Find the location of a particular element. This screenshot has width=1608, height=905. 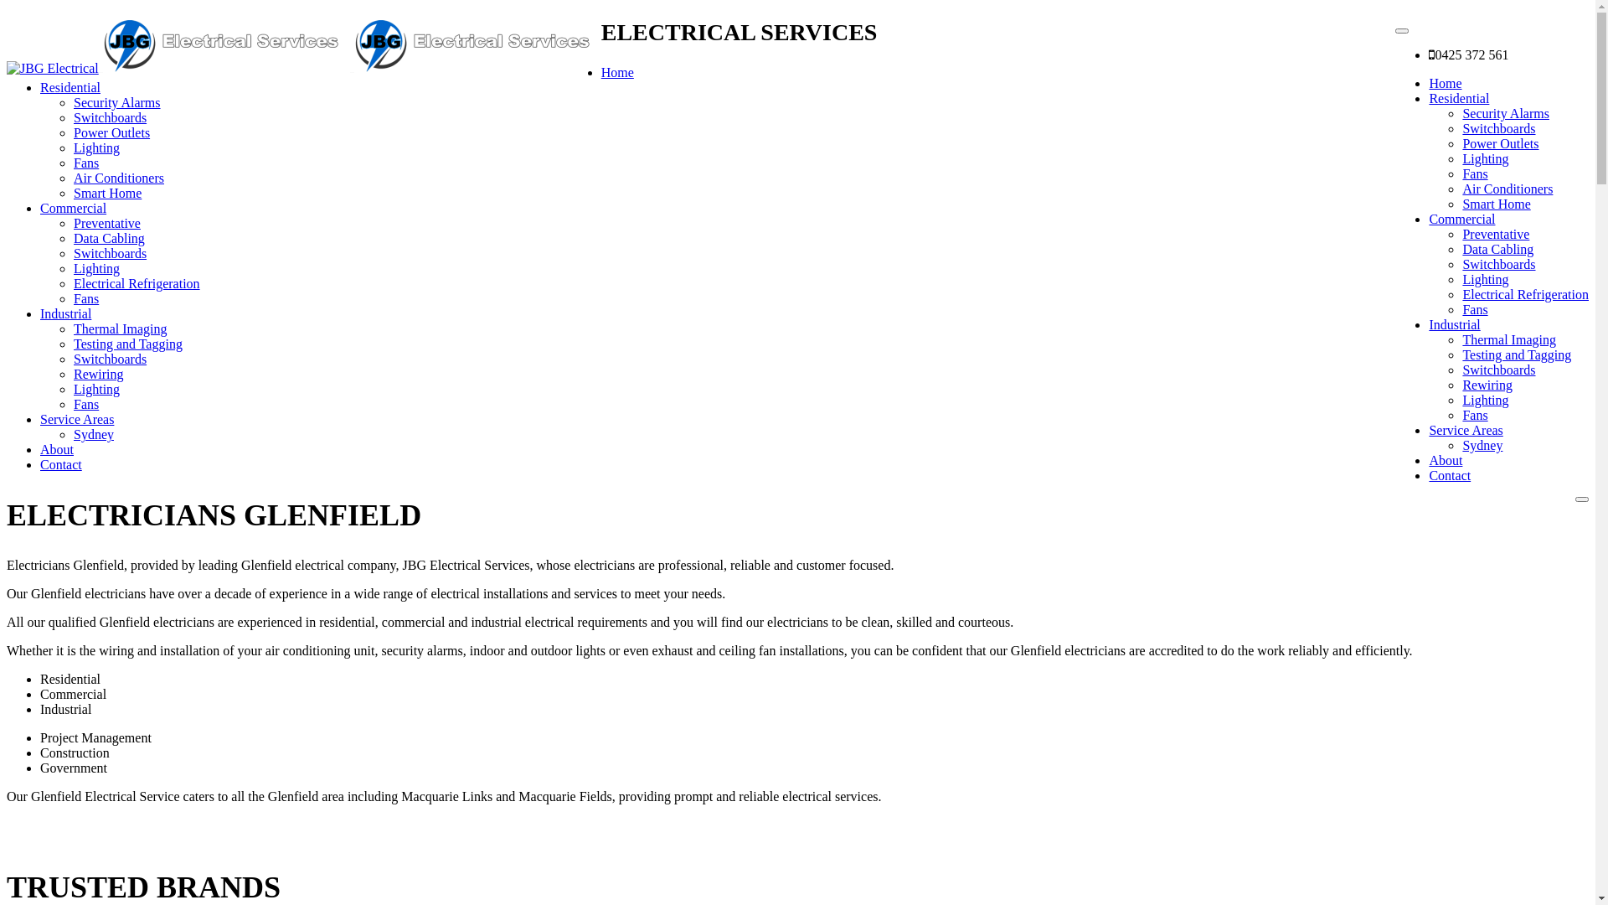

Switchboards is located at coordinates (111, 253).